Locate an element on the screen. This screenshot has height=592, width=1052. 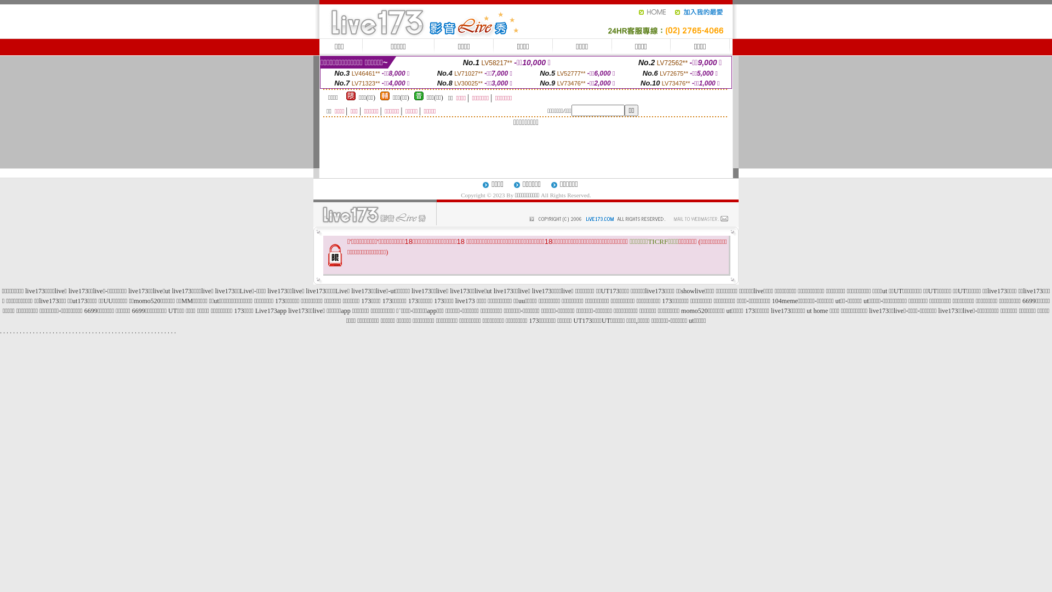
. is located at coordinates (80, 331).